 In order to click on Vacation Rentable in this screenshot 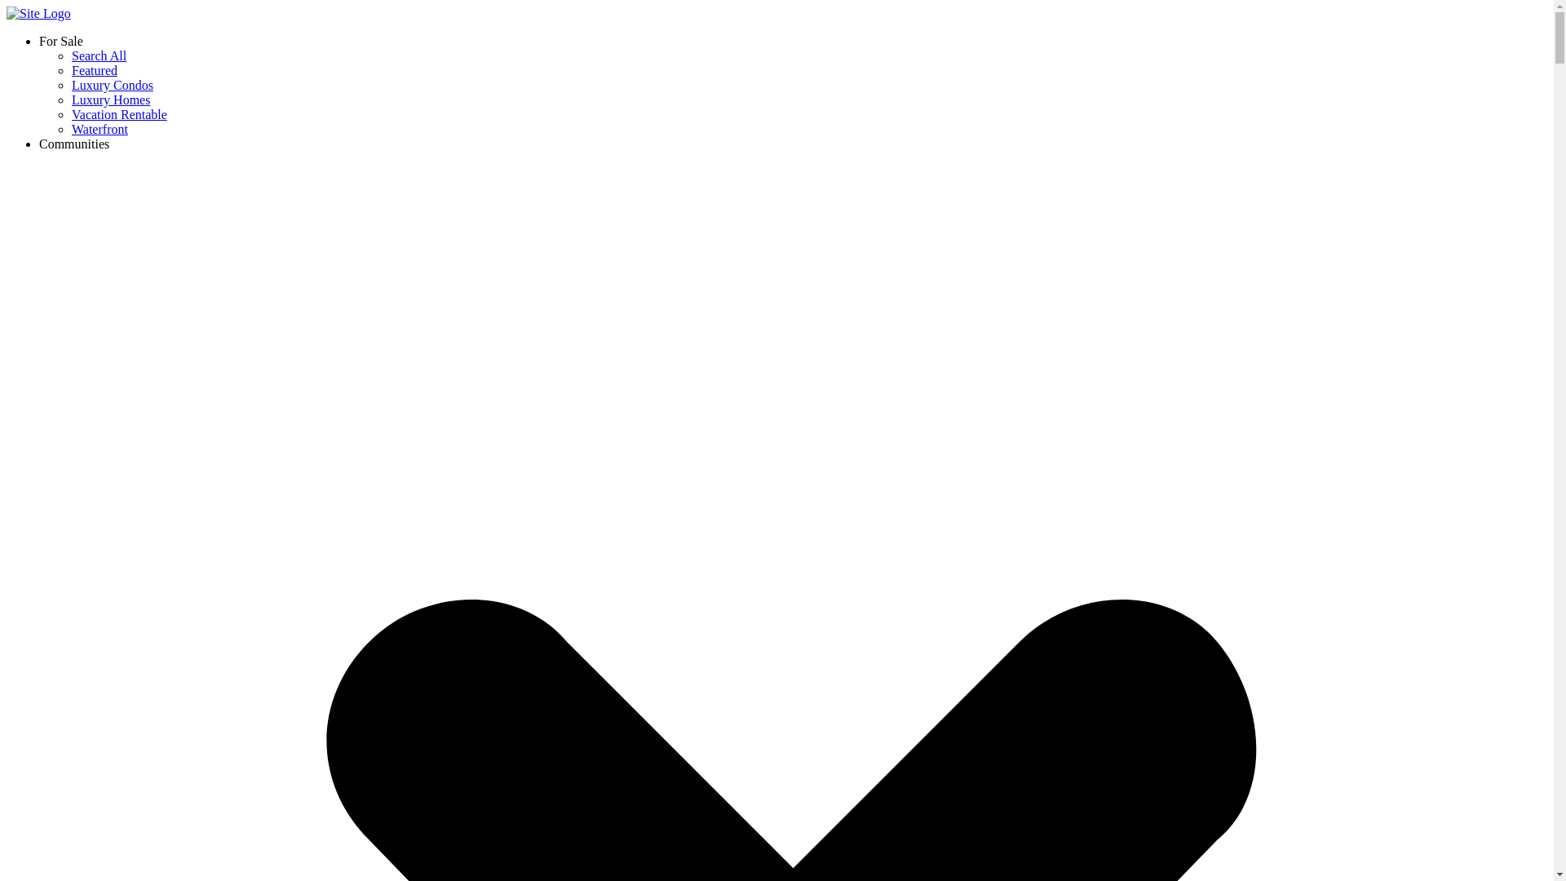, I will do `click(119, 114)`.